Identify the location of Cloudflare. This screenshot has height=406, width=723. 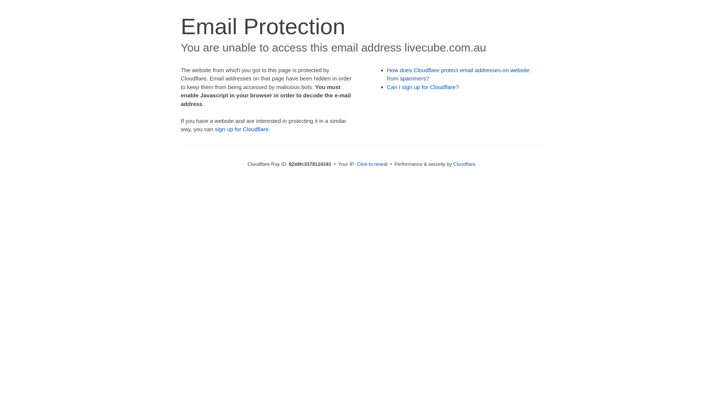
(465, 164).